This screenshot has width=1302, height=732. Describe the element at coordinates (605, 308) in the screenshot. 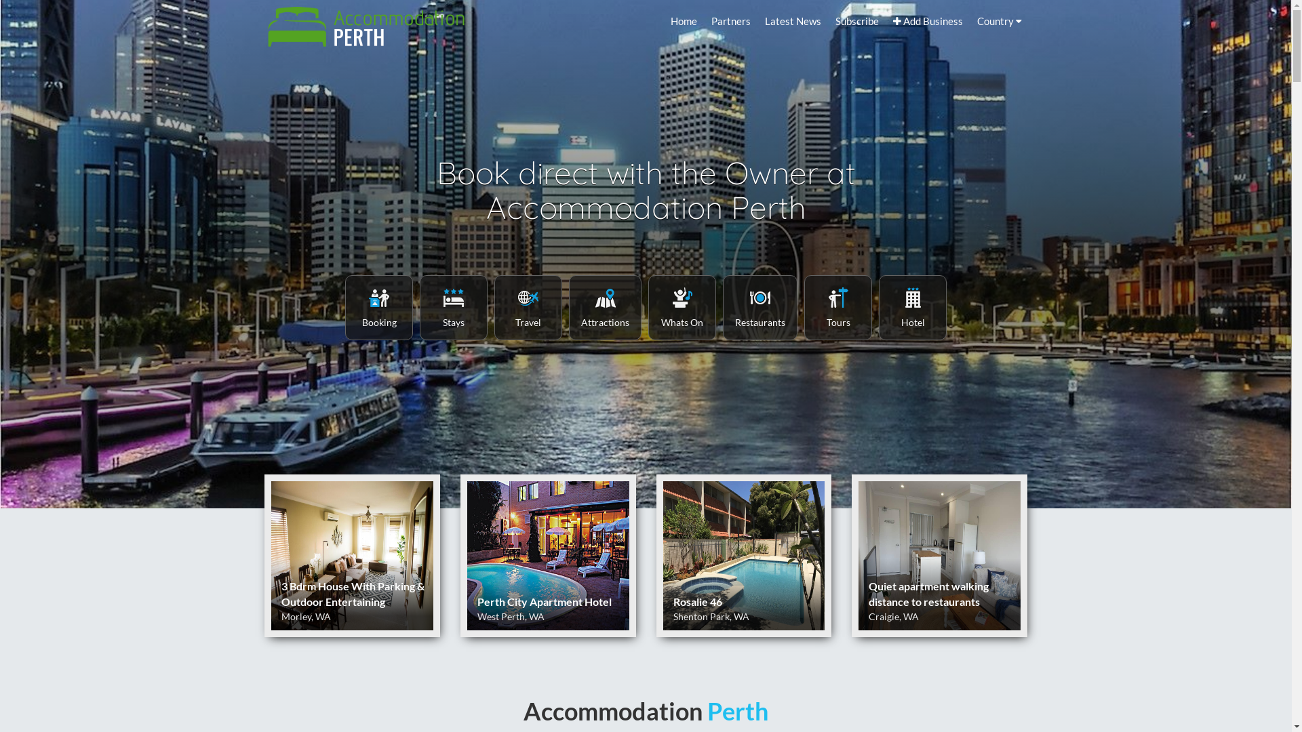

I see `Attractions Accommodation Perth` at that location.